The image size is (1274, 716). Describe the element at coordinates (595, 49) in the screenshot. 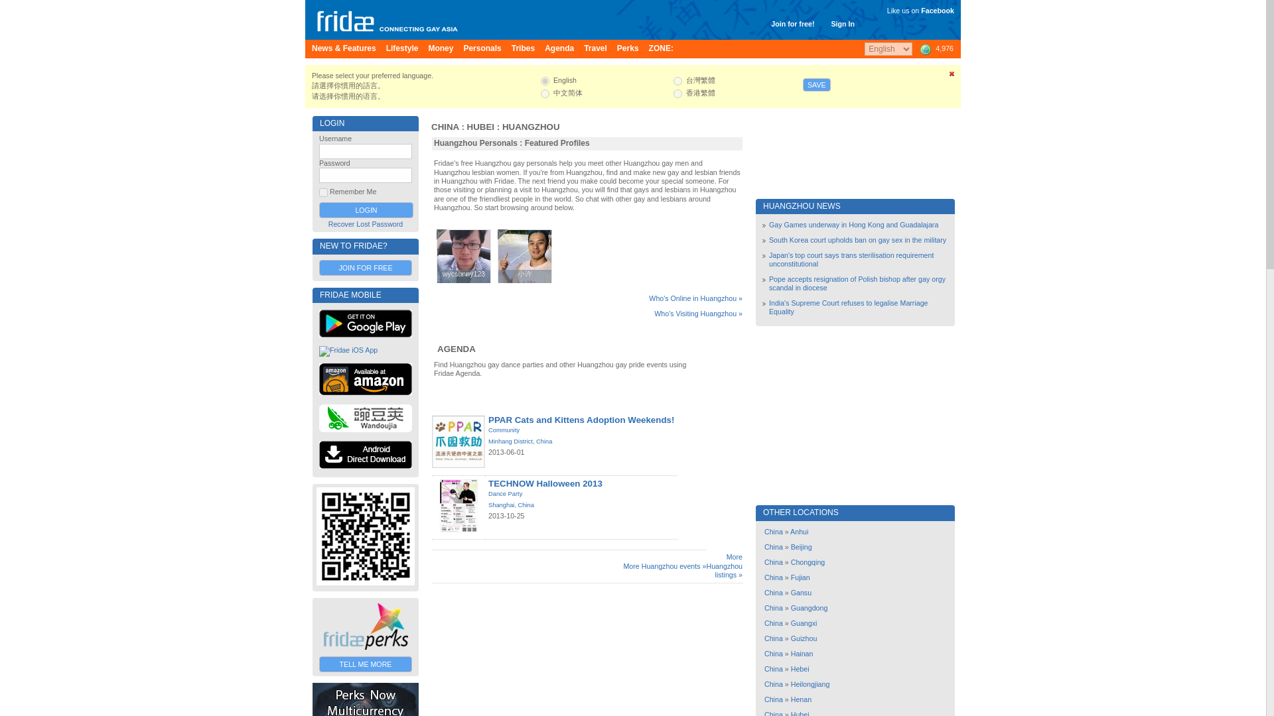

I see `Travel` at that location.